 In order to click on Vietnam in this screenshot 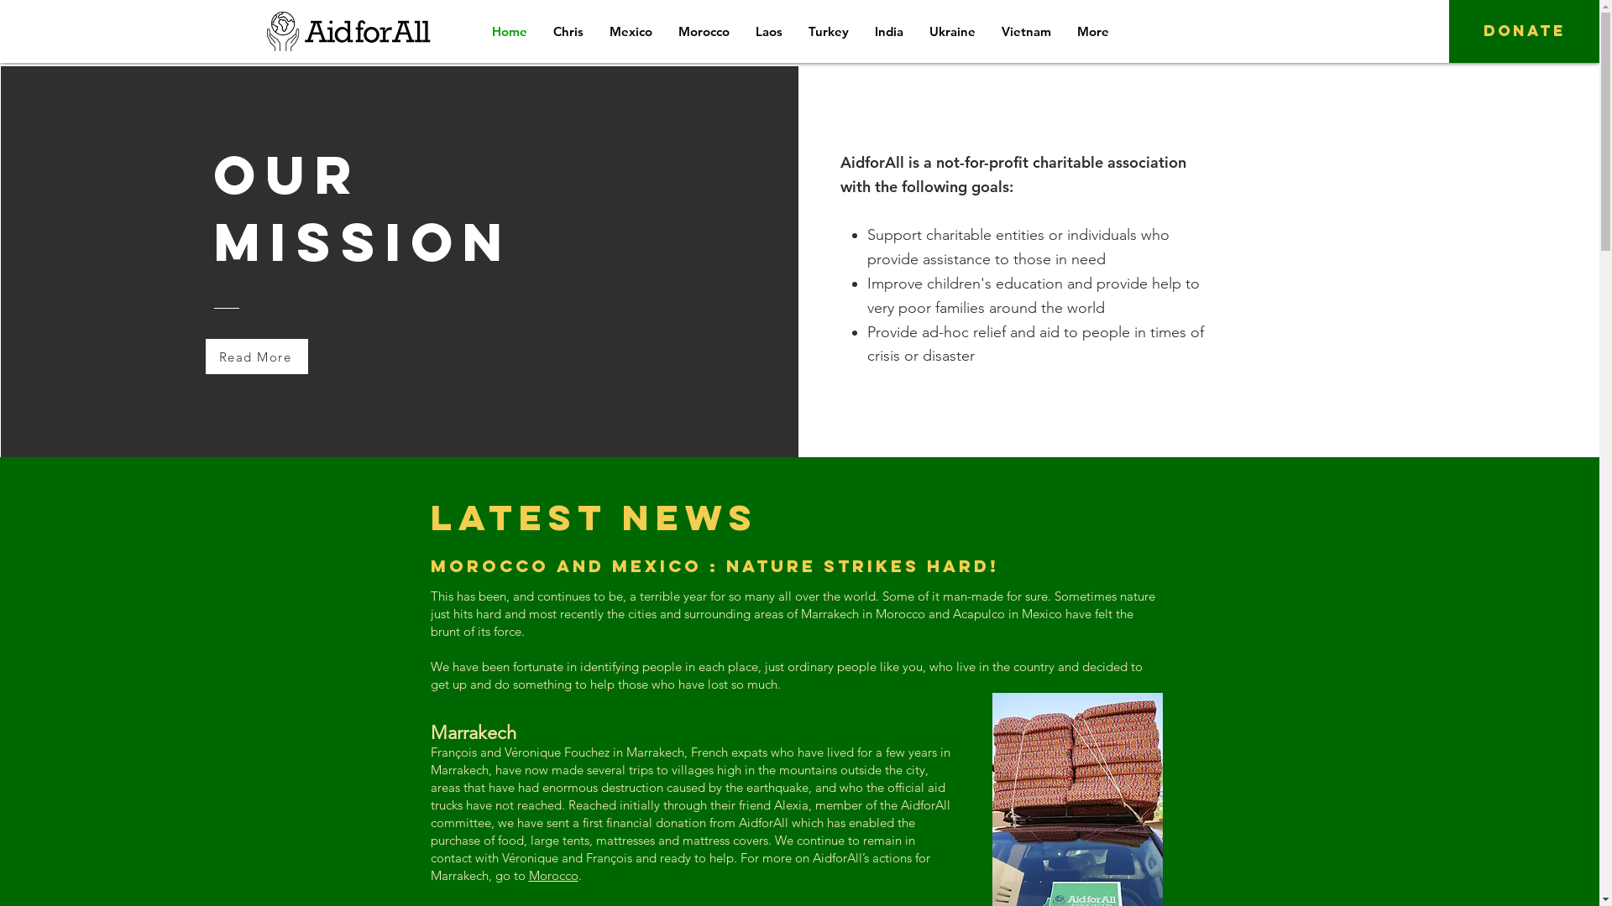, I will do `click(1025, 32)`.